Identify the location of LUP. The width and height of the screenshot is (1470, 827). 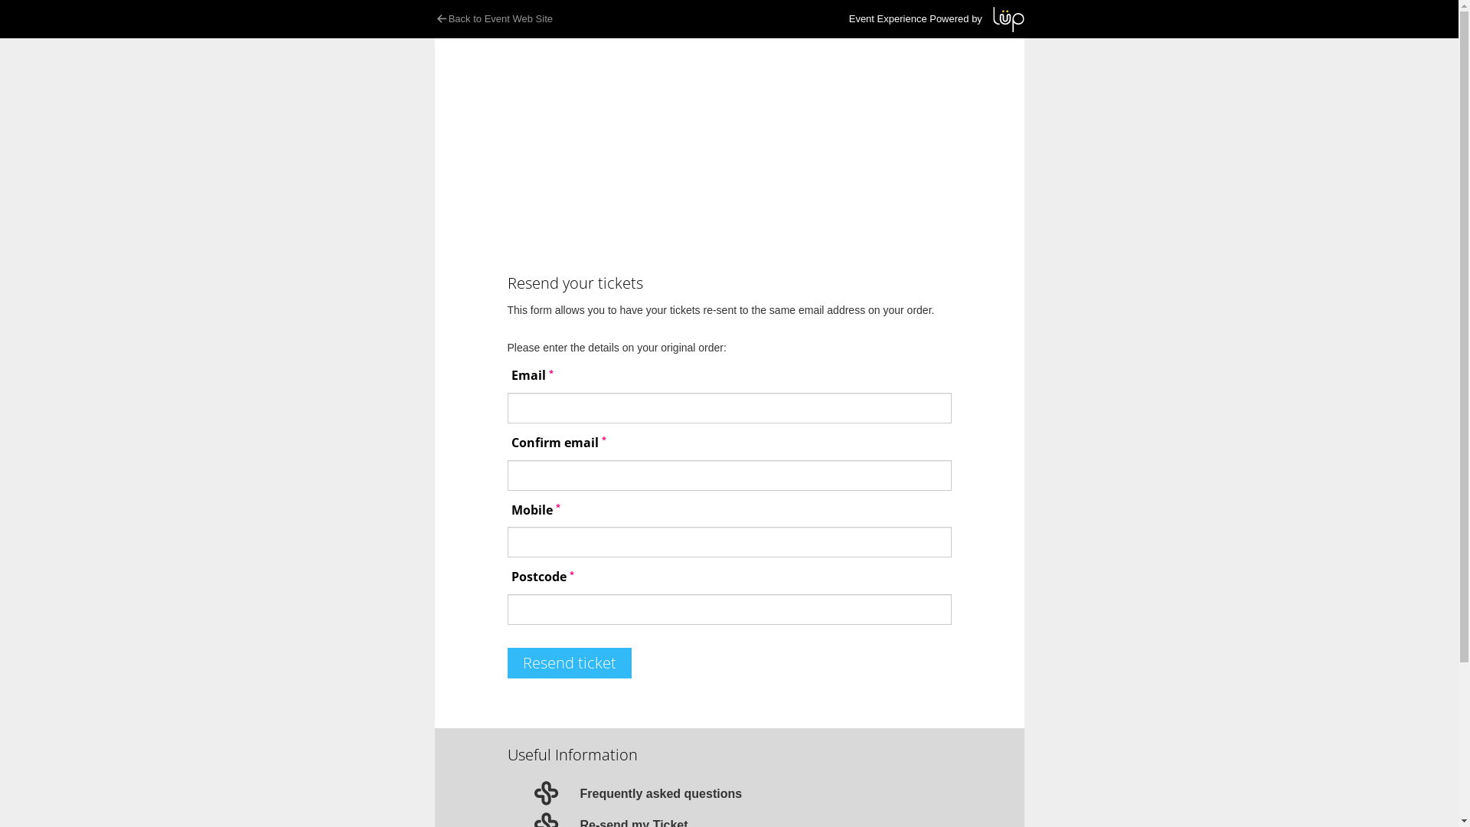
(1008, 20).